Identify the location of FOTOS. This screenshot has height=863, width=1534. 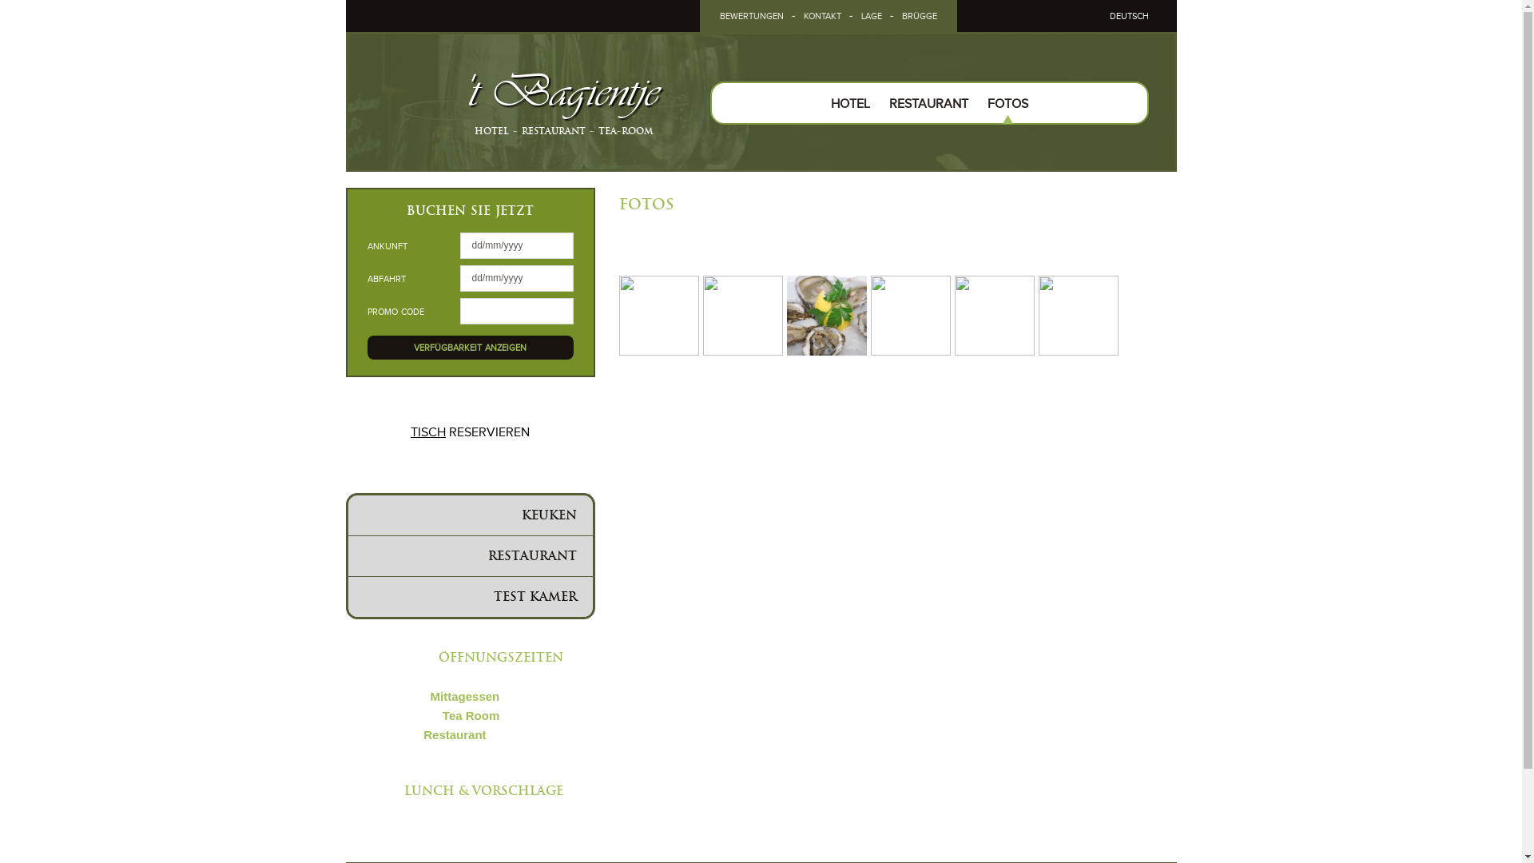
(1008, 104).